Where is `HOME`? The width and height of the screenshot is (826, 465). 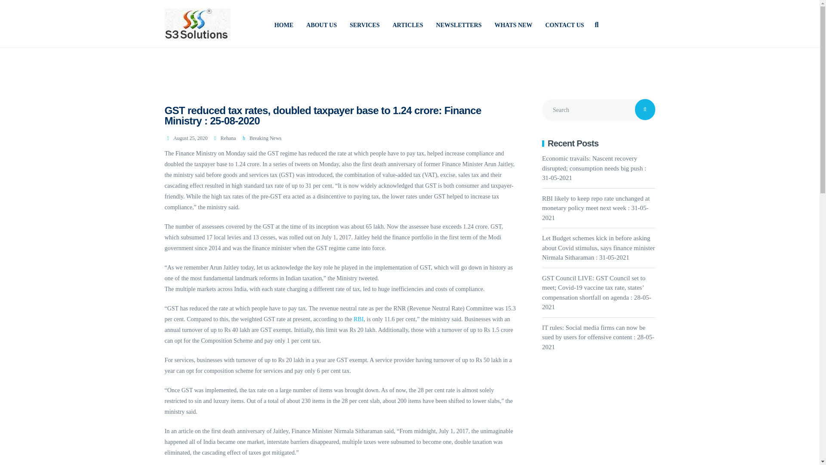
HOME is located at coordinates (284, 25).